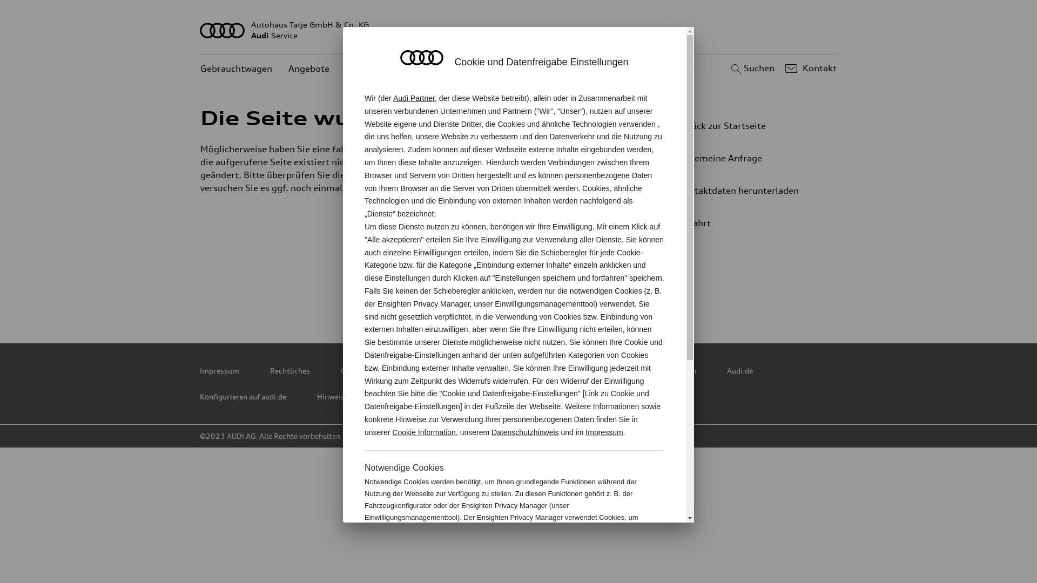 The height and width of the screenshot is (583, 1037). I want to click on Suchen, so click(751, 69).